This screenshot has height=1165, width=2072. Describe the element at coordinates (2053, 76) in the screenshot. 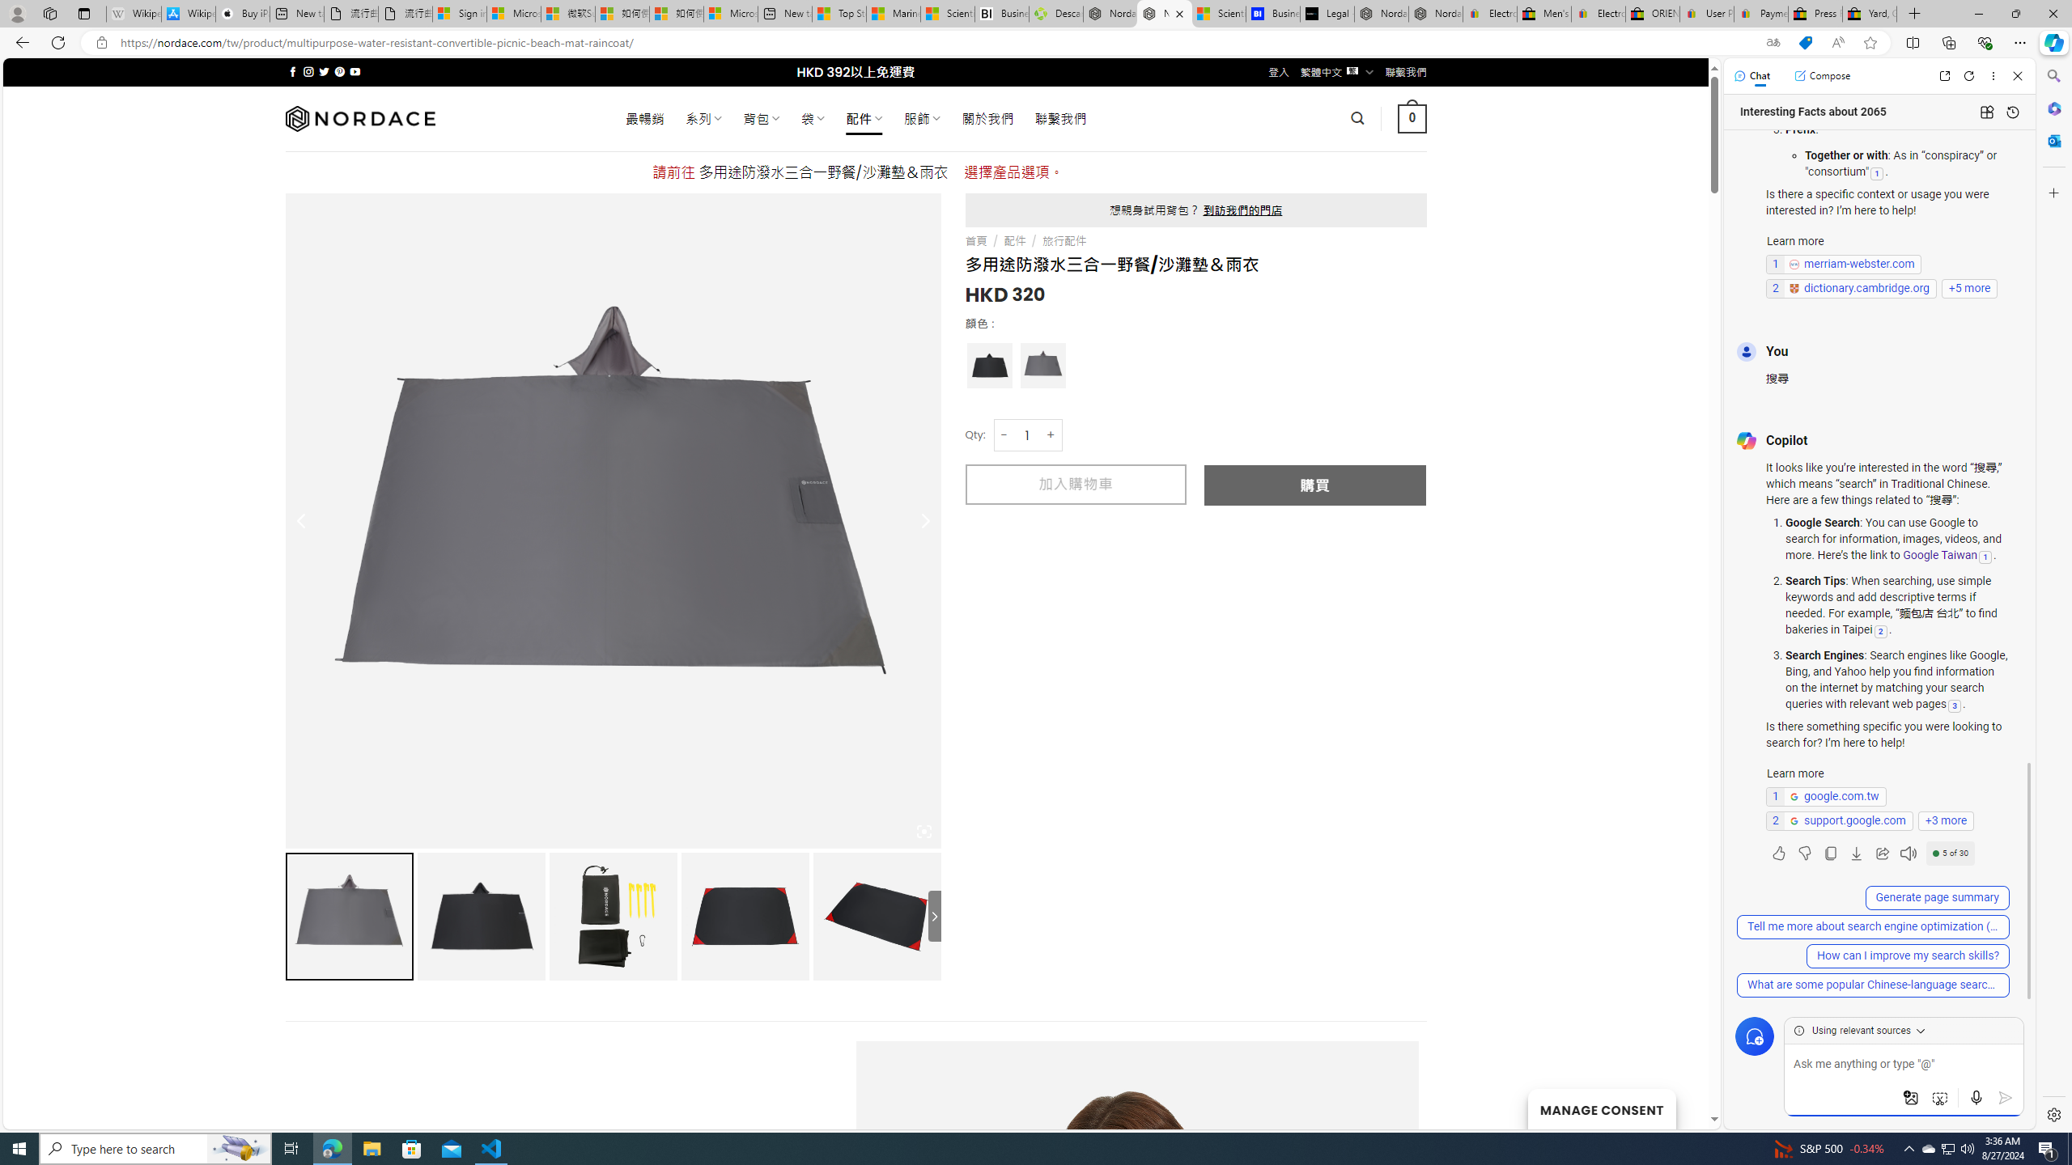

I see `Minimize Search pane` at that location.